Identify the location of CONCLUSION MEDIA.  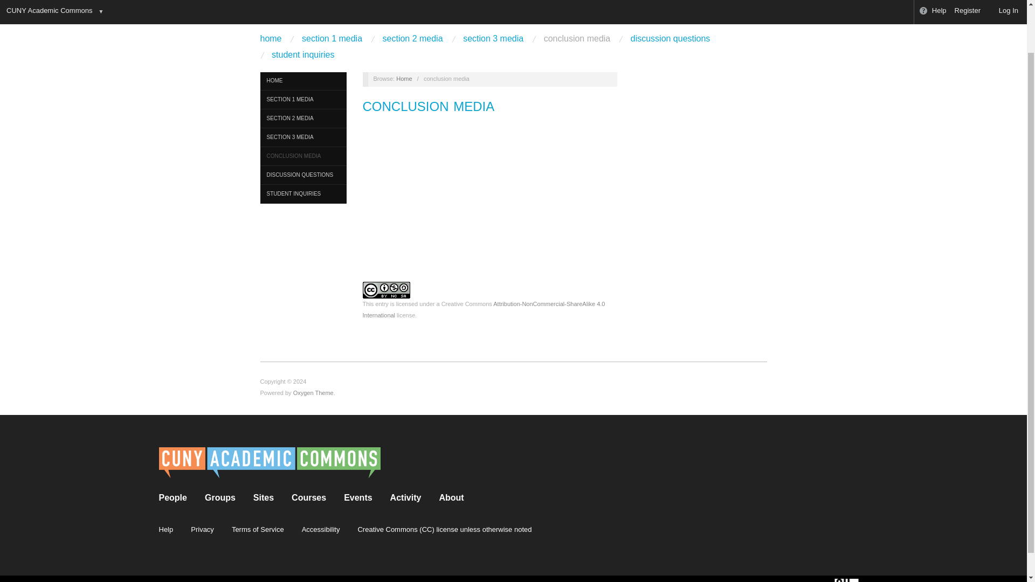
(302, 156).